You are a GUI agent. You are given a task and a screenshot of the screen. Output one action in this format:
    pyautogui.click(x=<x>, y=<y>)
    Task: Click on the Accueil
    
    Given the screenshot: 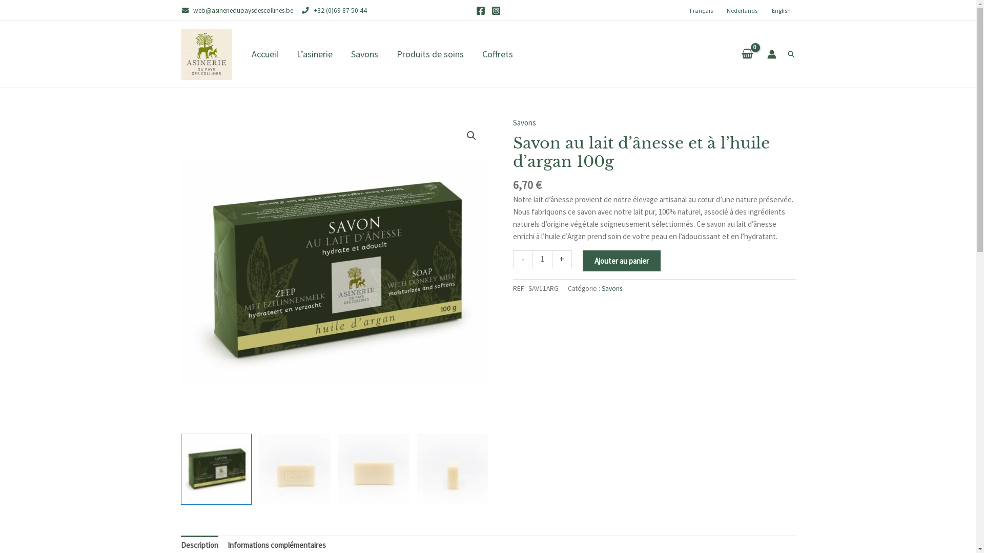 What is the action you would take?
    pyautogui.click(x=264, y=54)
    